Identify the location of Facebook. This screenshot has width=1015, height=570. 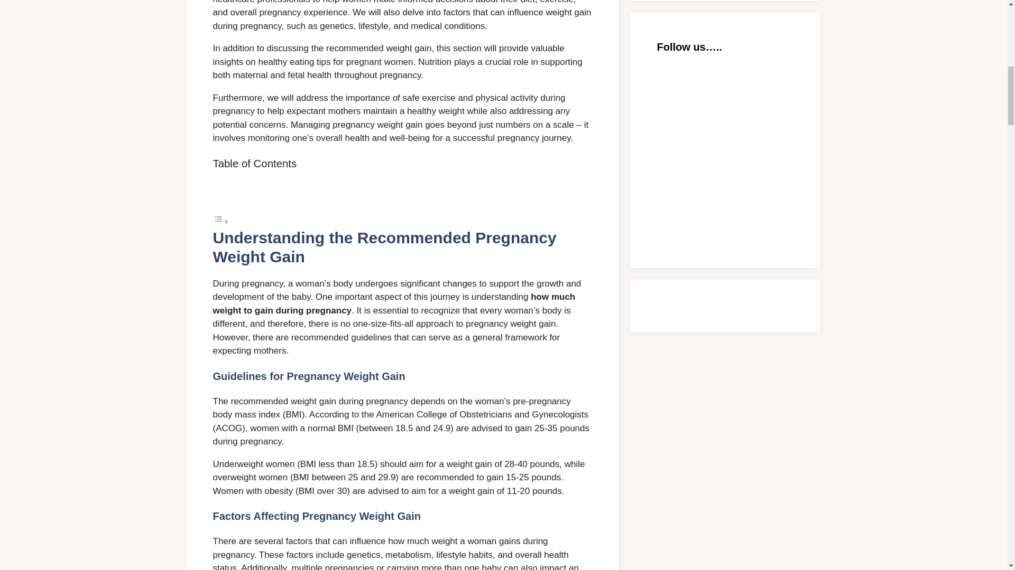
(736, 198).